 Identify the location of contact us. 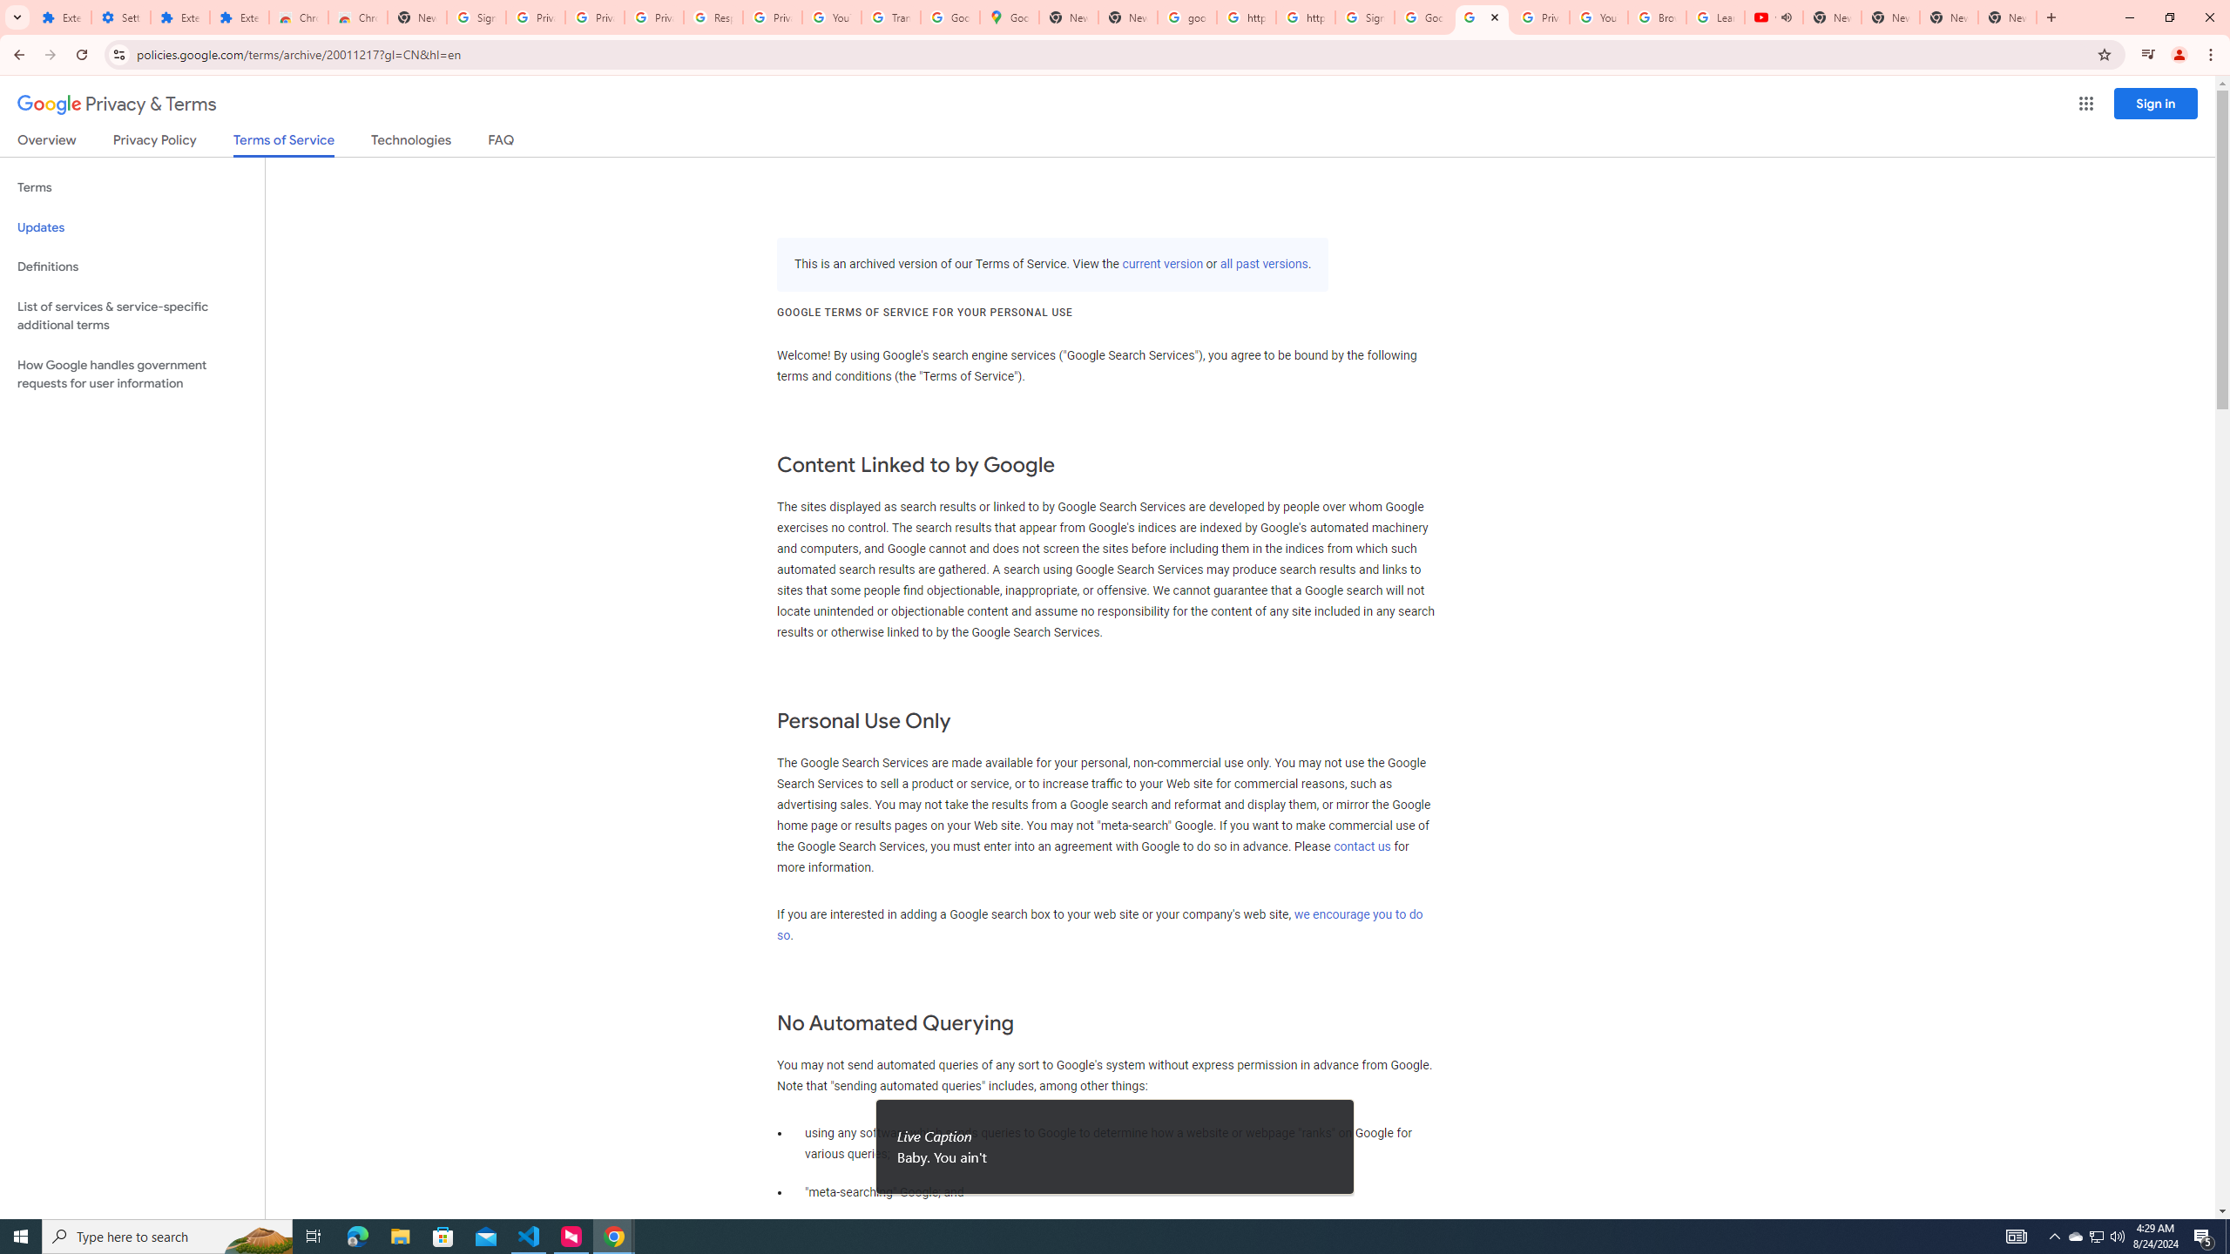
(1362, 846).